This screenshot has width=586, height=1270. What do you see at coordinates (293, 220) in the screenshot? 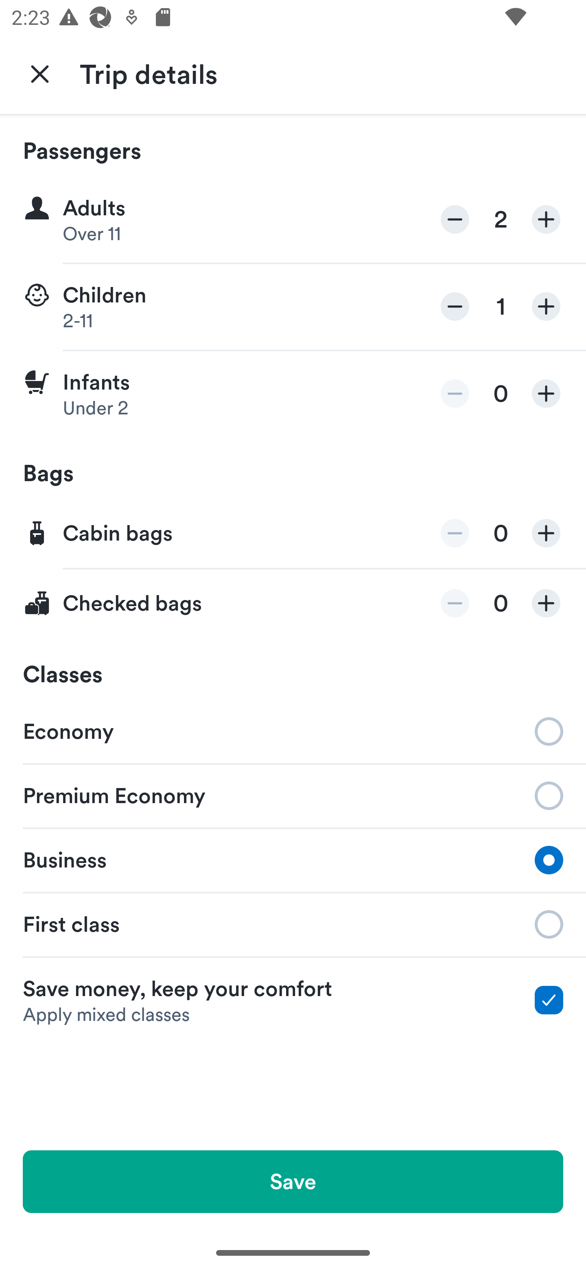
I see `Remove 2 Add Adults Over 11` at bounding box center [293, 220].